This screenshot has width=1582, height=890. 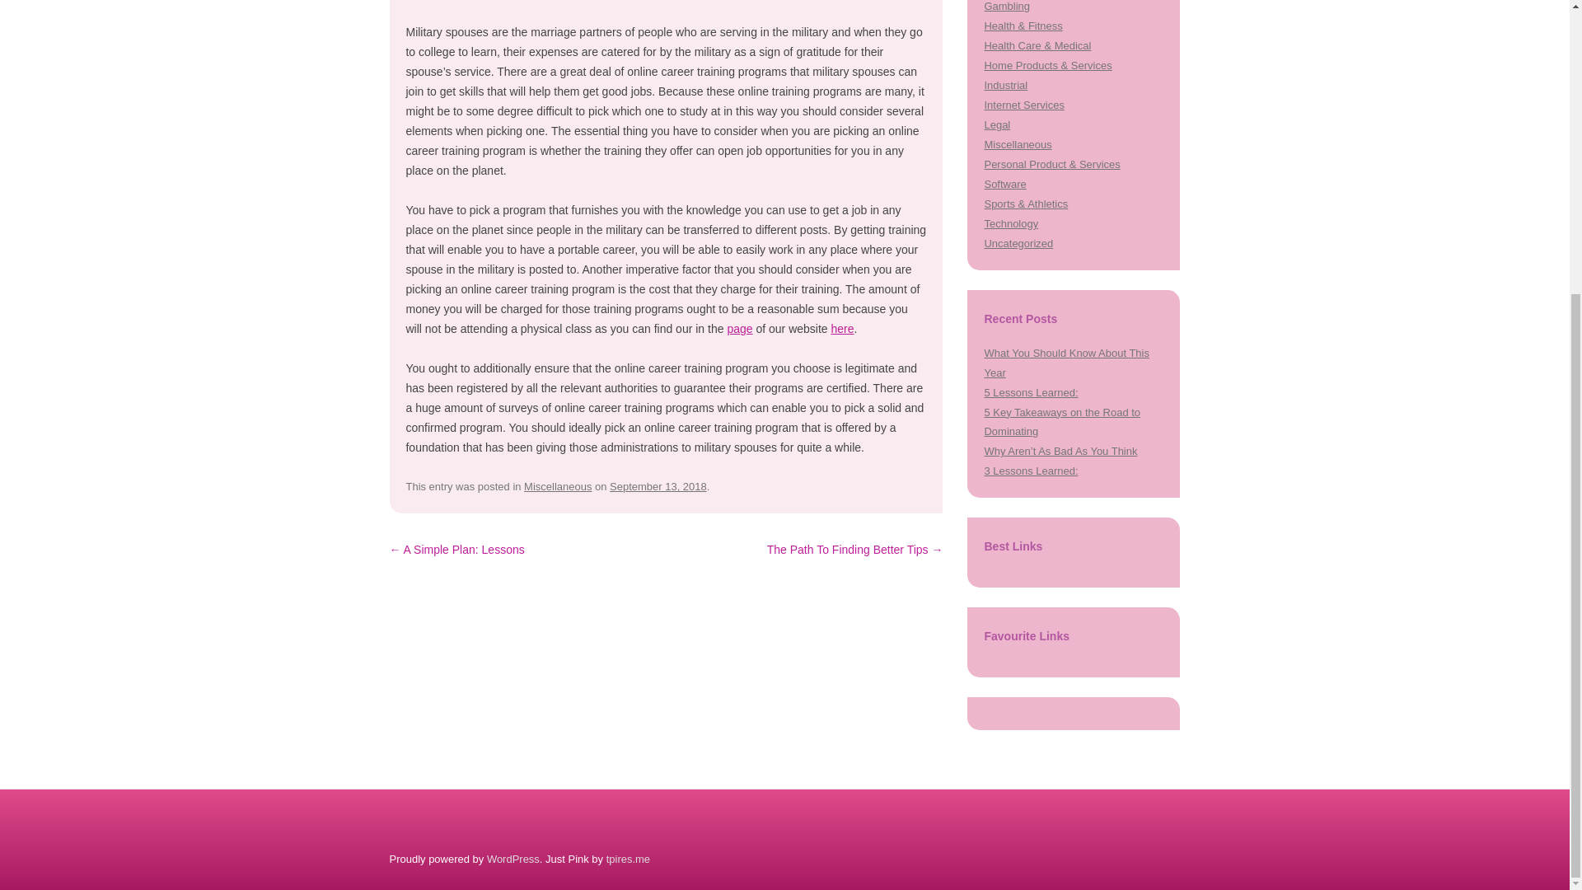 I want to click on Industrial, so click(x=1005, y=86).